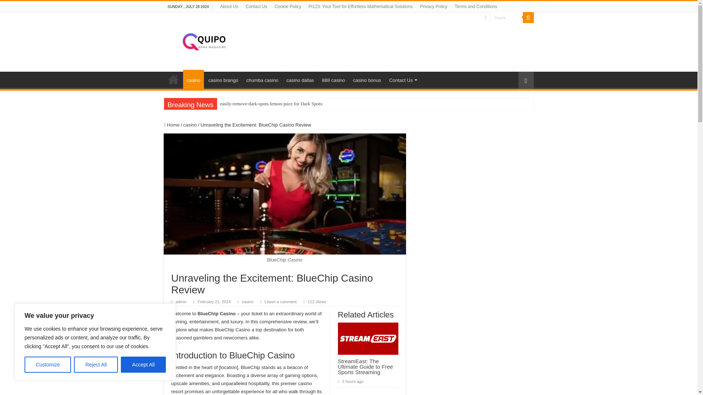  I want to click on Terms and Conditions, so click(476, 7).